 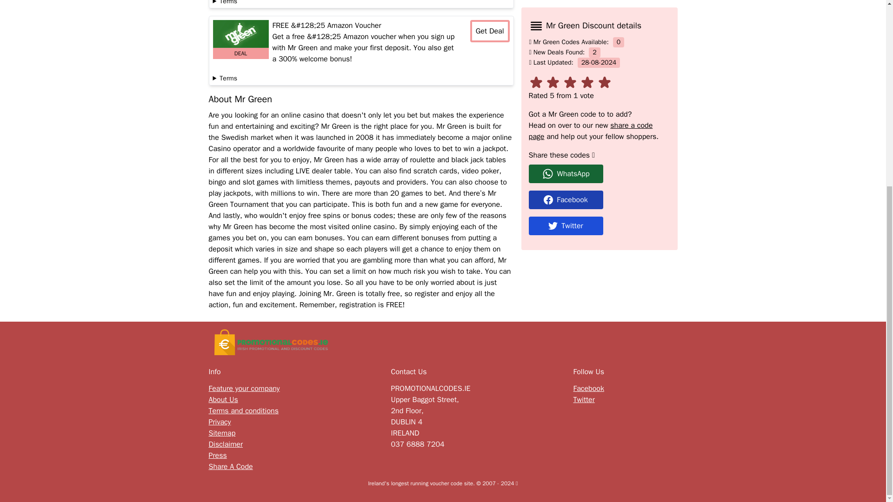 I want to click on Share on Twitter, so click(x=599, y=114).